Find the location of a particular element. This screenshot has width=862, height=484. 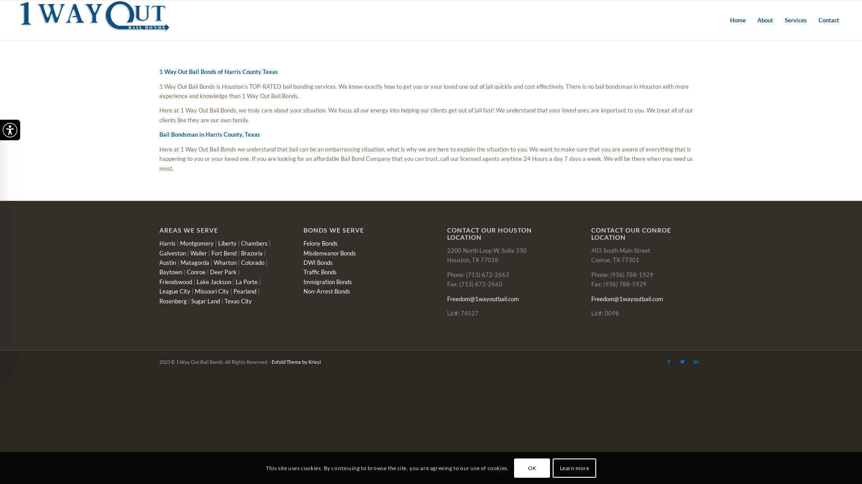

Immigration Bonds is located at coordinates (328, 282).